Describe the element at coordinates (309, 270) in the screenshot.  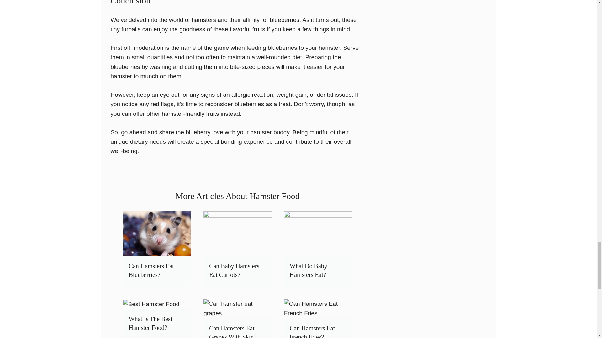
I see `What Do Baby Hamsters Eat?` at that location.